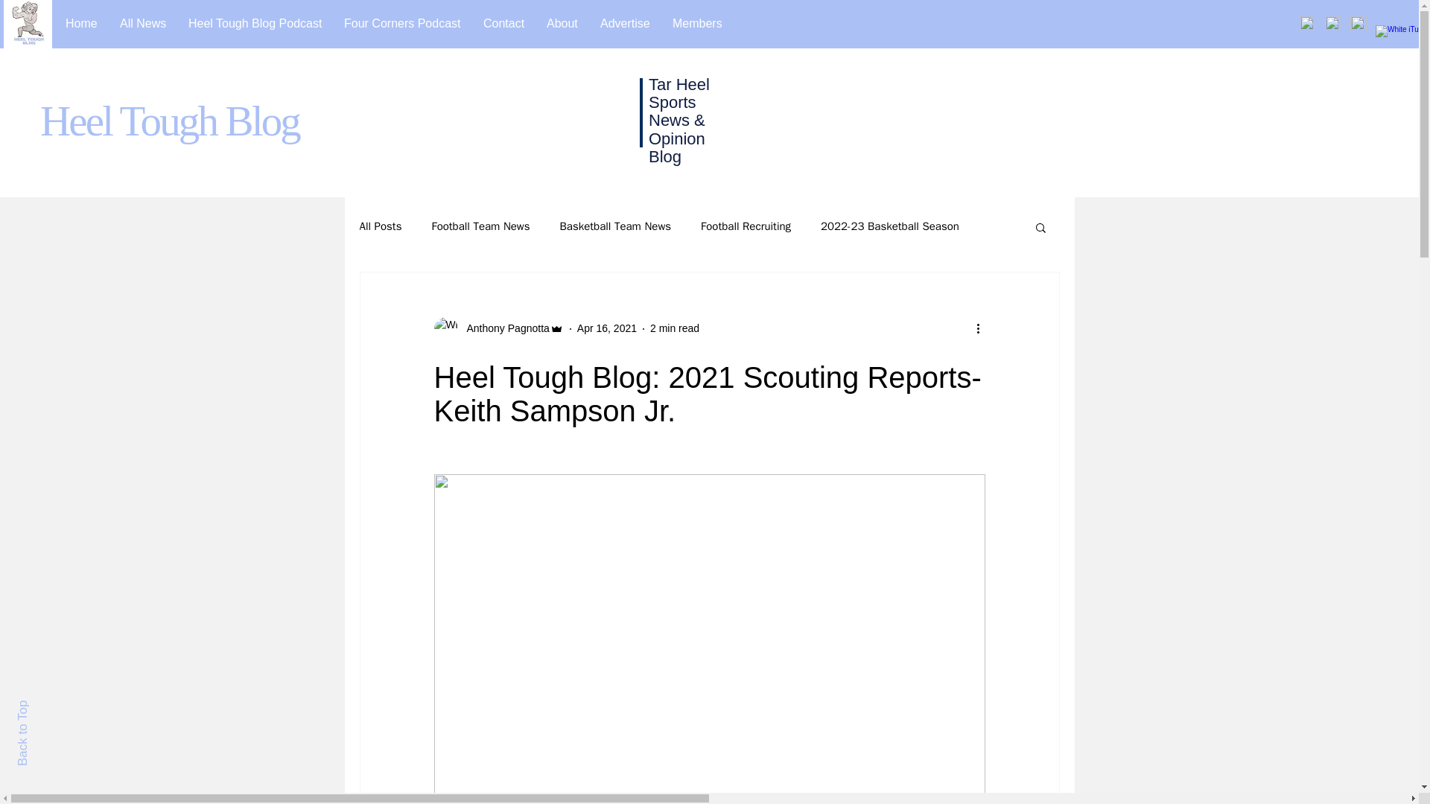 The height and width of the screenshot is (804, 1430). I want to click on All News, so click(143, 24).